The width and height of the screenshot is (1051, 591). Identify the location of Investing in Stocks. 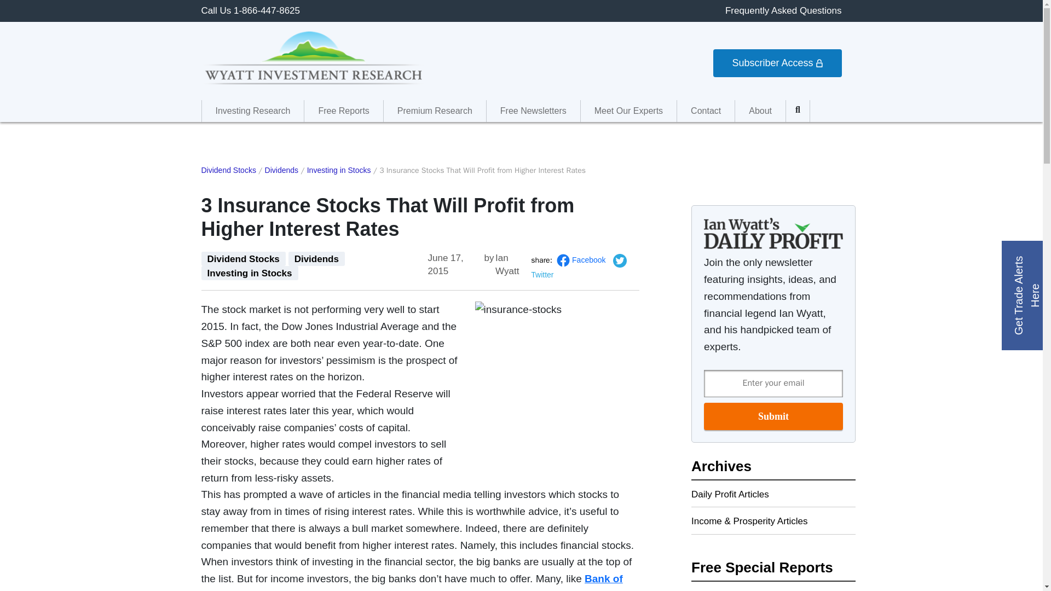
(250, 273).